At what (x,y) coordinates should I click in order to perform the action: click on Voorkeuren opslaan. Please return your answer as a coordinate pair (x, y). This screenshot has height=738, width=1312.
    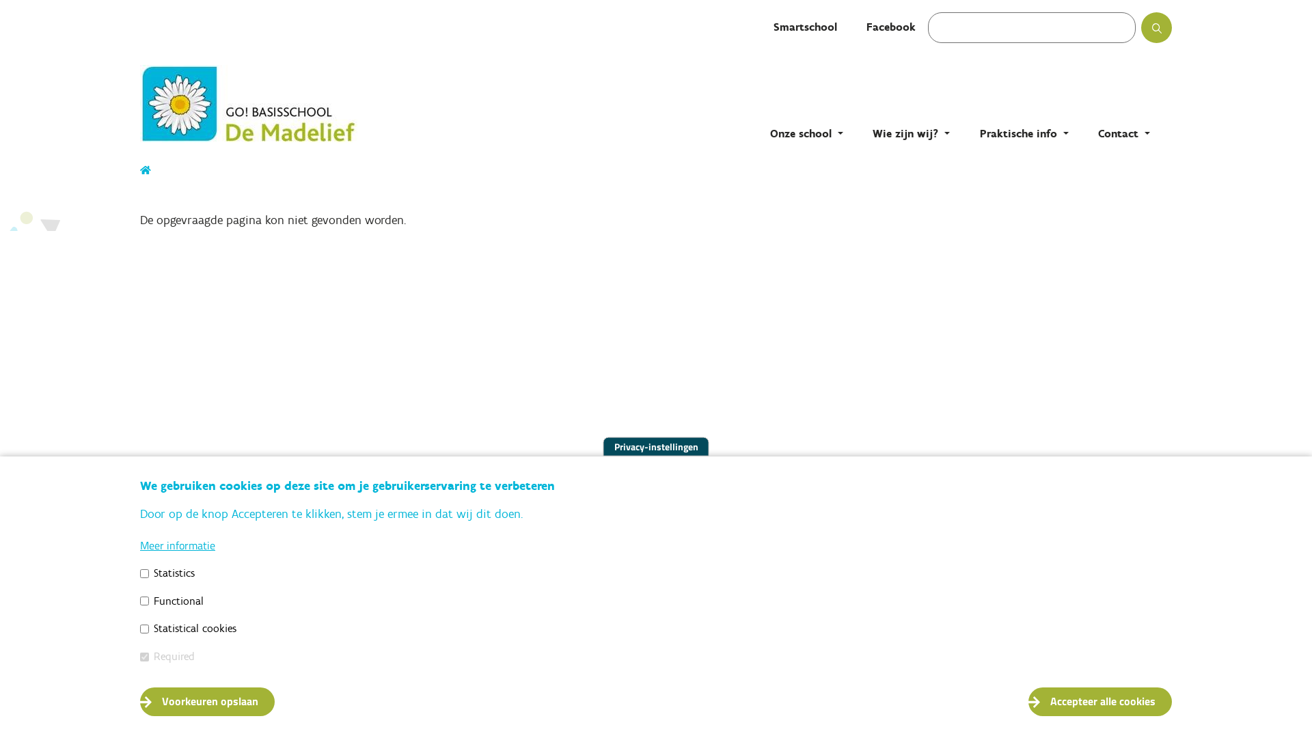
    Looking at the image, I should click on (208, 702).